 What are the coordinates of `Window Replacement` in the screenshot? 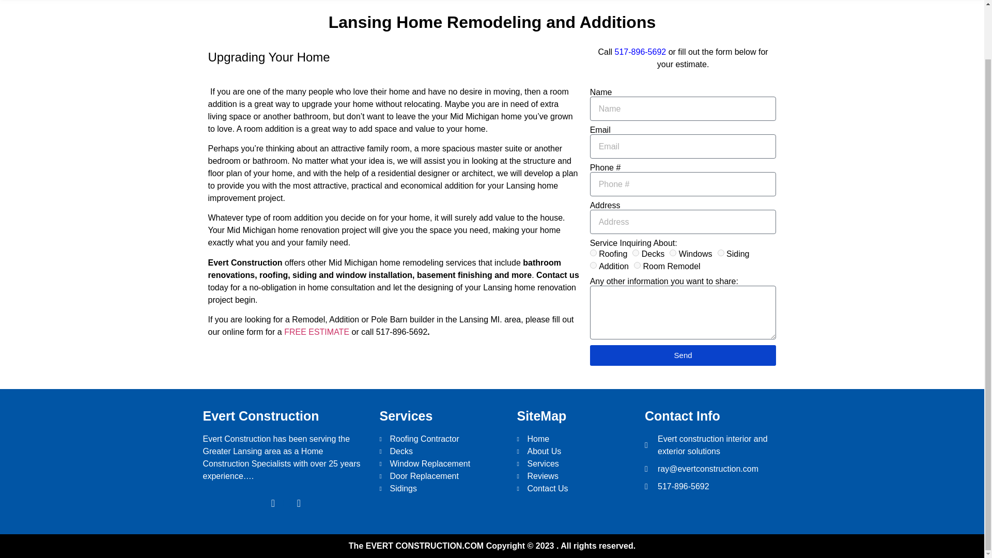 It's located at (442, 464).